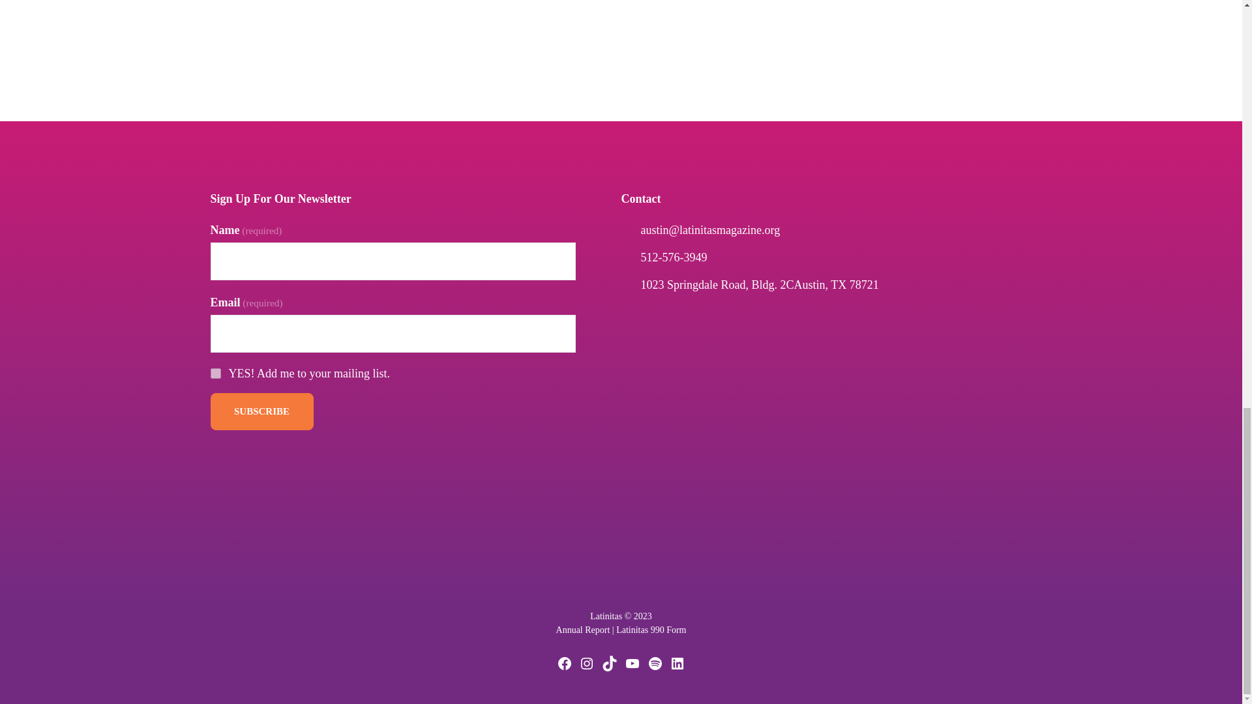  I want to click on TikTok, so click(609, 664).